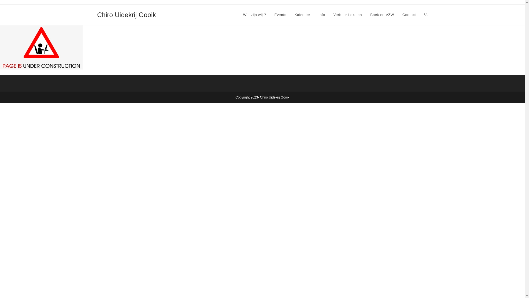  What do you see at coordinates (409, 15) in the screenshot?
I see `Contact` at bounding box center [409, 15].